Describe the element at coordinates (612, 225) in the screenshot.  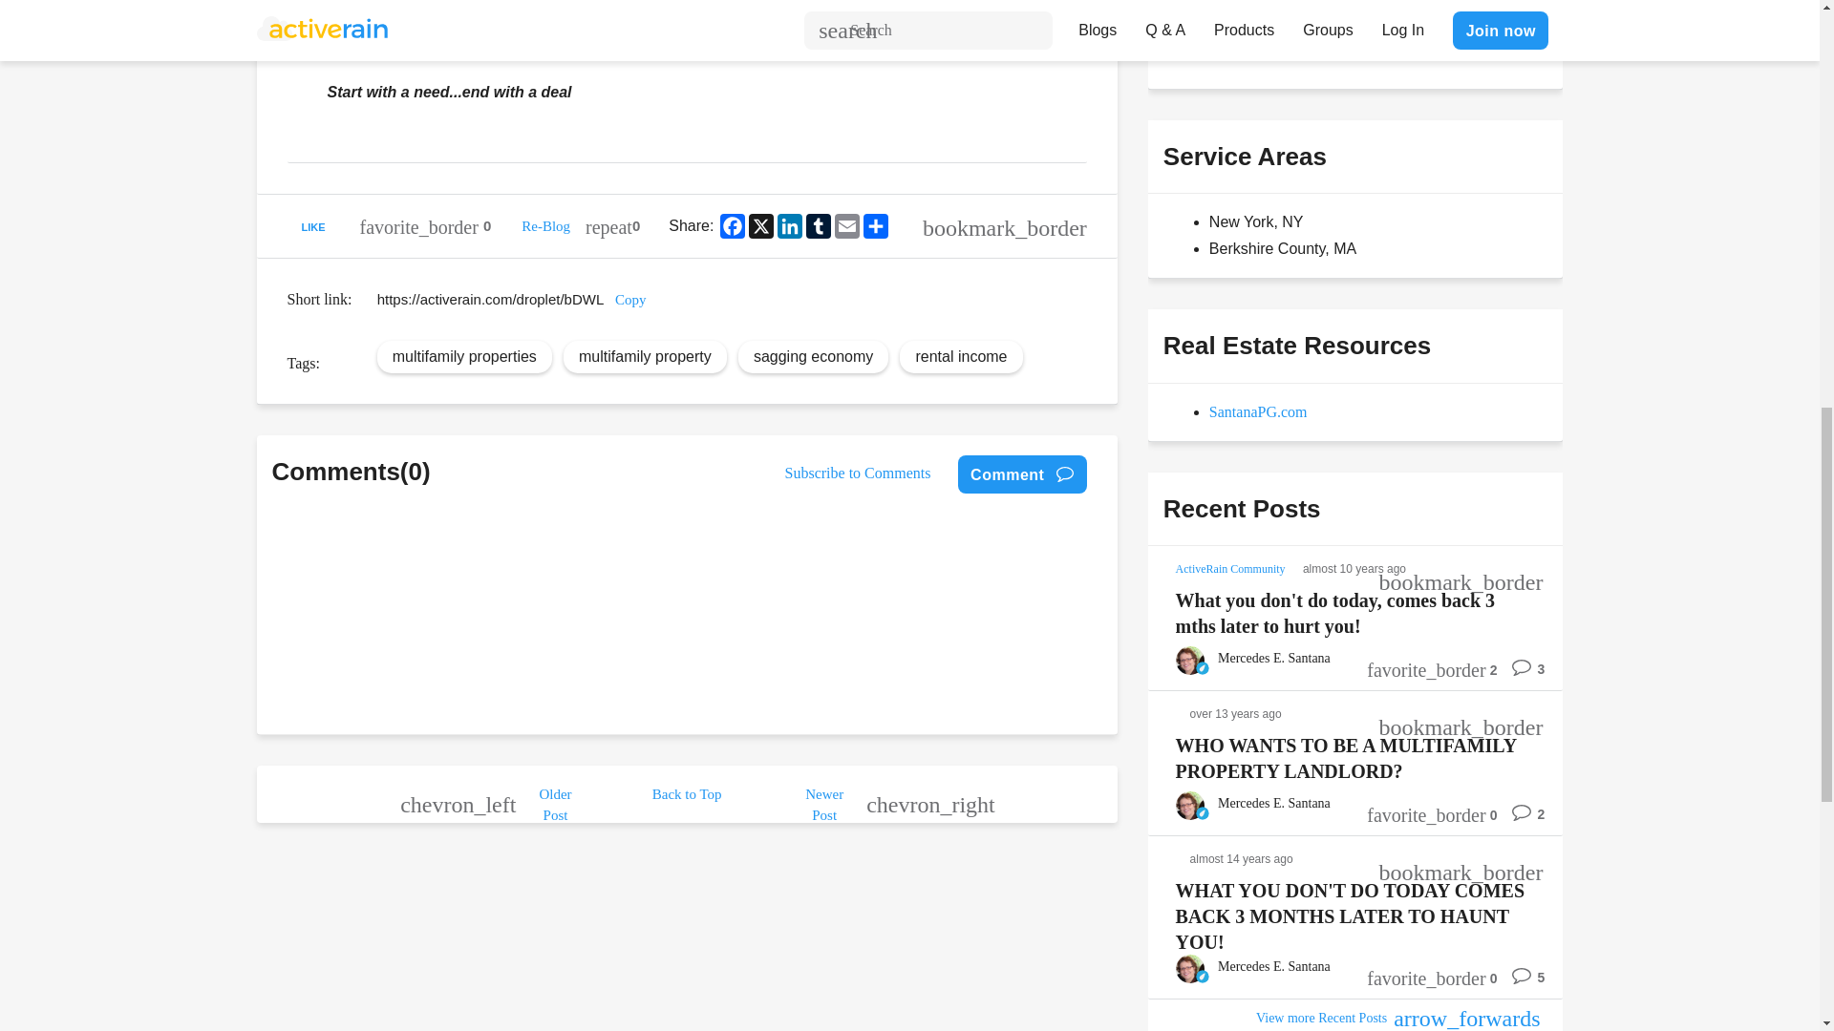
I see `repeat 0` at that location.